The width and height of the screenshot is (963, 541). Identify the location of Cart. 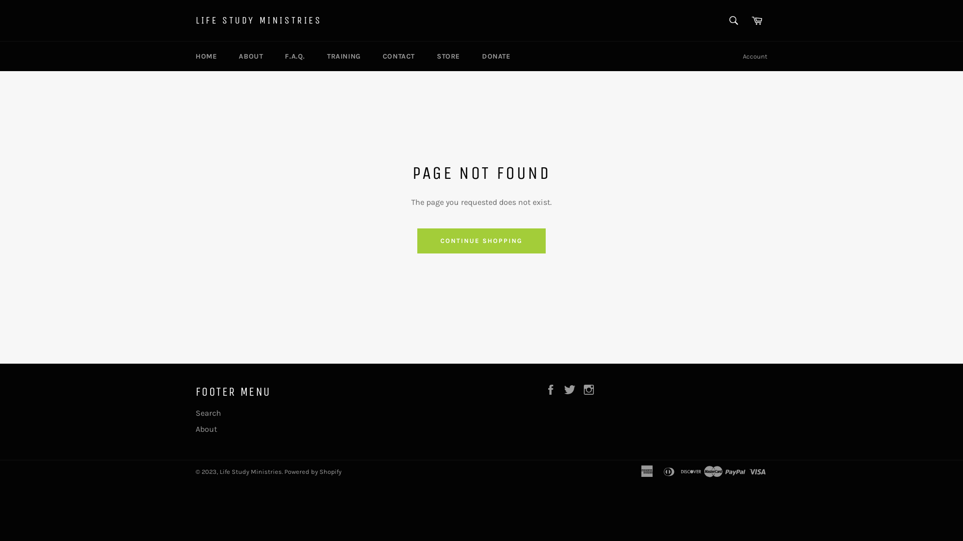
(757, 21).